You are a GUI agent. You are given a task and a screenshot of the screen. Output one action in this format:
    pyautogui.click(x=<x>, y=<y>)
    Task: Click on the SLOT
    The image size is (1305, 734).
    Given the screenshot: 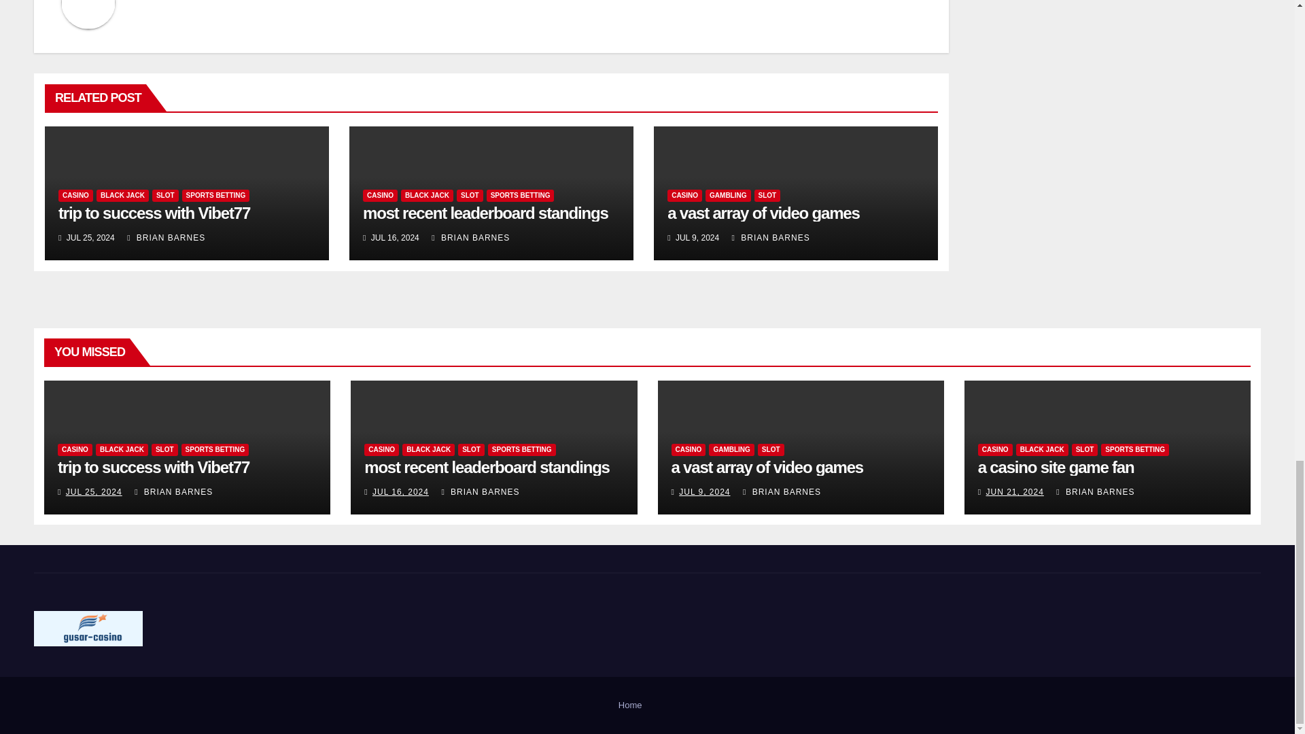 What is the action you would take?
    pyautogui.click(x=166, y=196)
    